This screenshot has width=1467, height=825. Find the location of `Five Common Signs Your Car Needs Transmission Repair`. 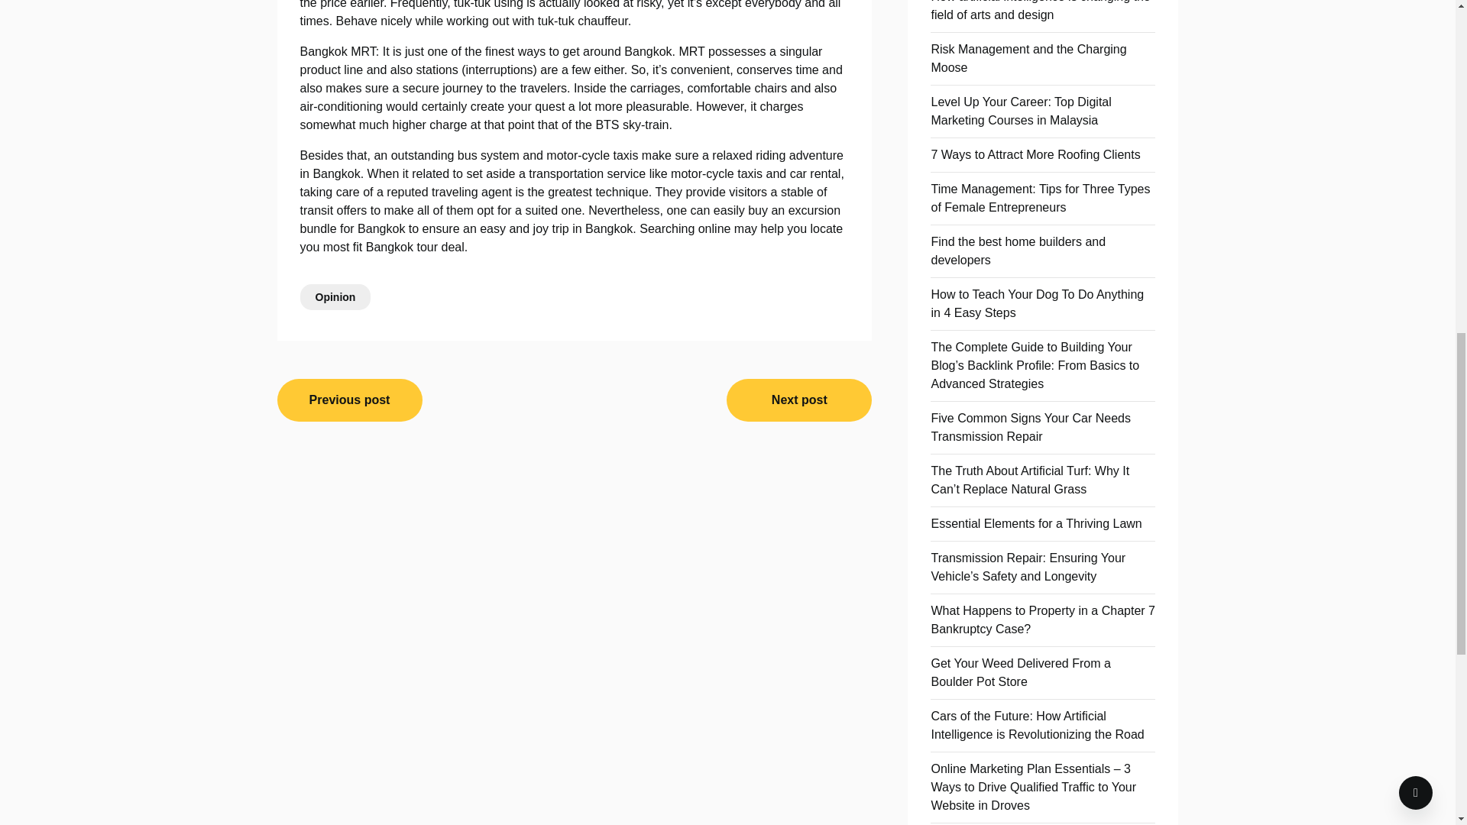

Five Common Signs Your Car Needs Transmission Repair is located at coordinates (1030, 426).